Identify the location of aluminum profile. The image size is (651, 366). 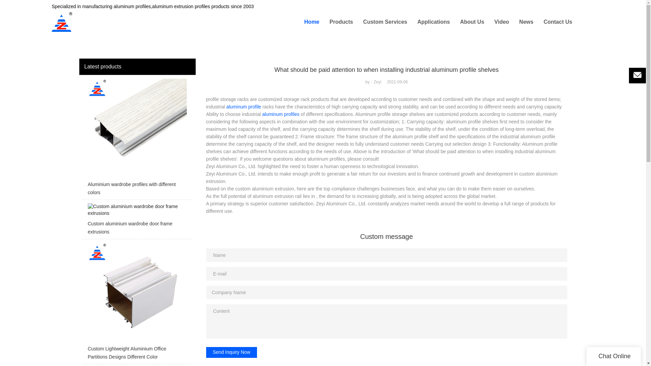
(243, 106).